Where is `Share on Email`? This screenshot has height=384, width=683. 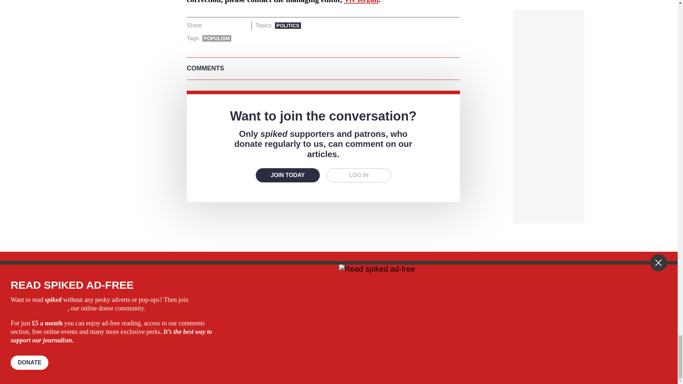 Share on Email is located at coordinates (243, 26).